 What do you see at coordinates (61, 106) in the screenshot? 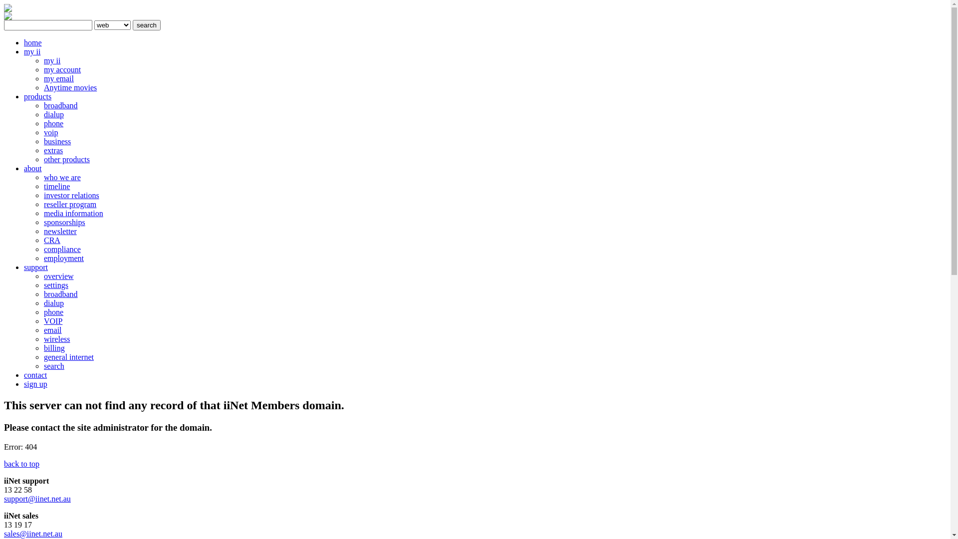
I see `broadband` at bounding box center [61, 106].